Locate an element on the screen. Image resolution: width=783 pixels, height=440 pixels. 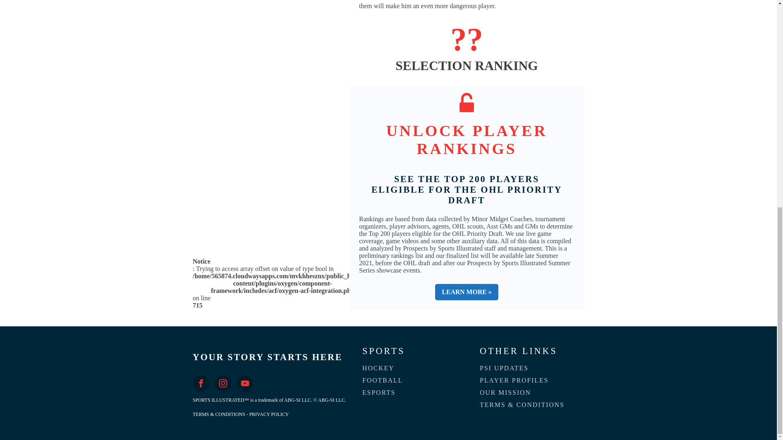
OUR MISSION is located at coordinates (506, 393).